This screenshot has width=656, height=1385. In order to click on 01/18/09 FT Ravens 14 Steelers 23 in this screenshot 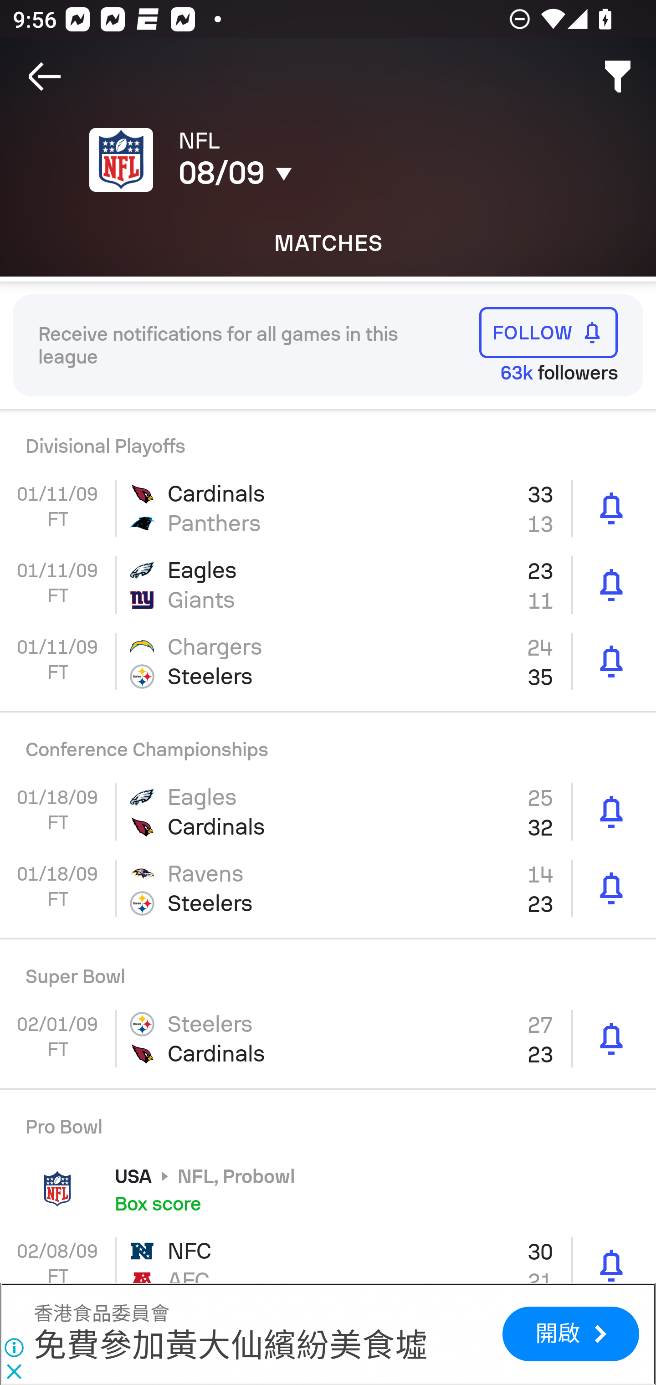, I will do `click(328, 888)`.